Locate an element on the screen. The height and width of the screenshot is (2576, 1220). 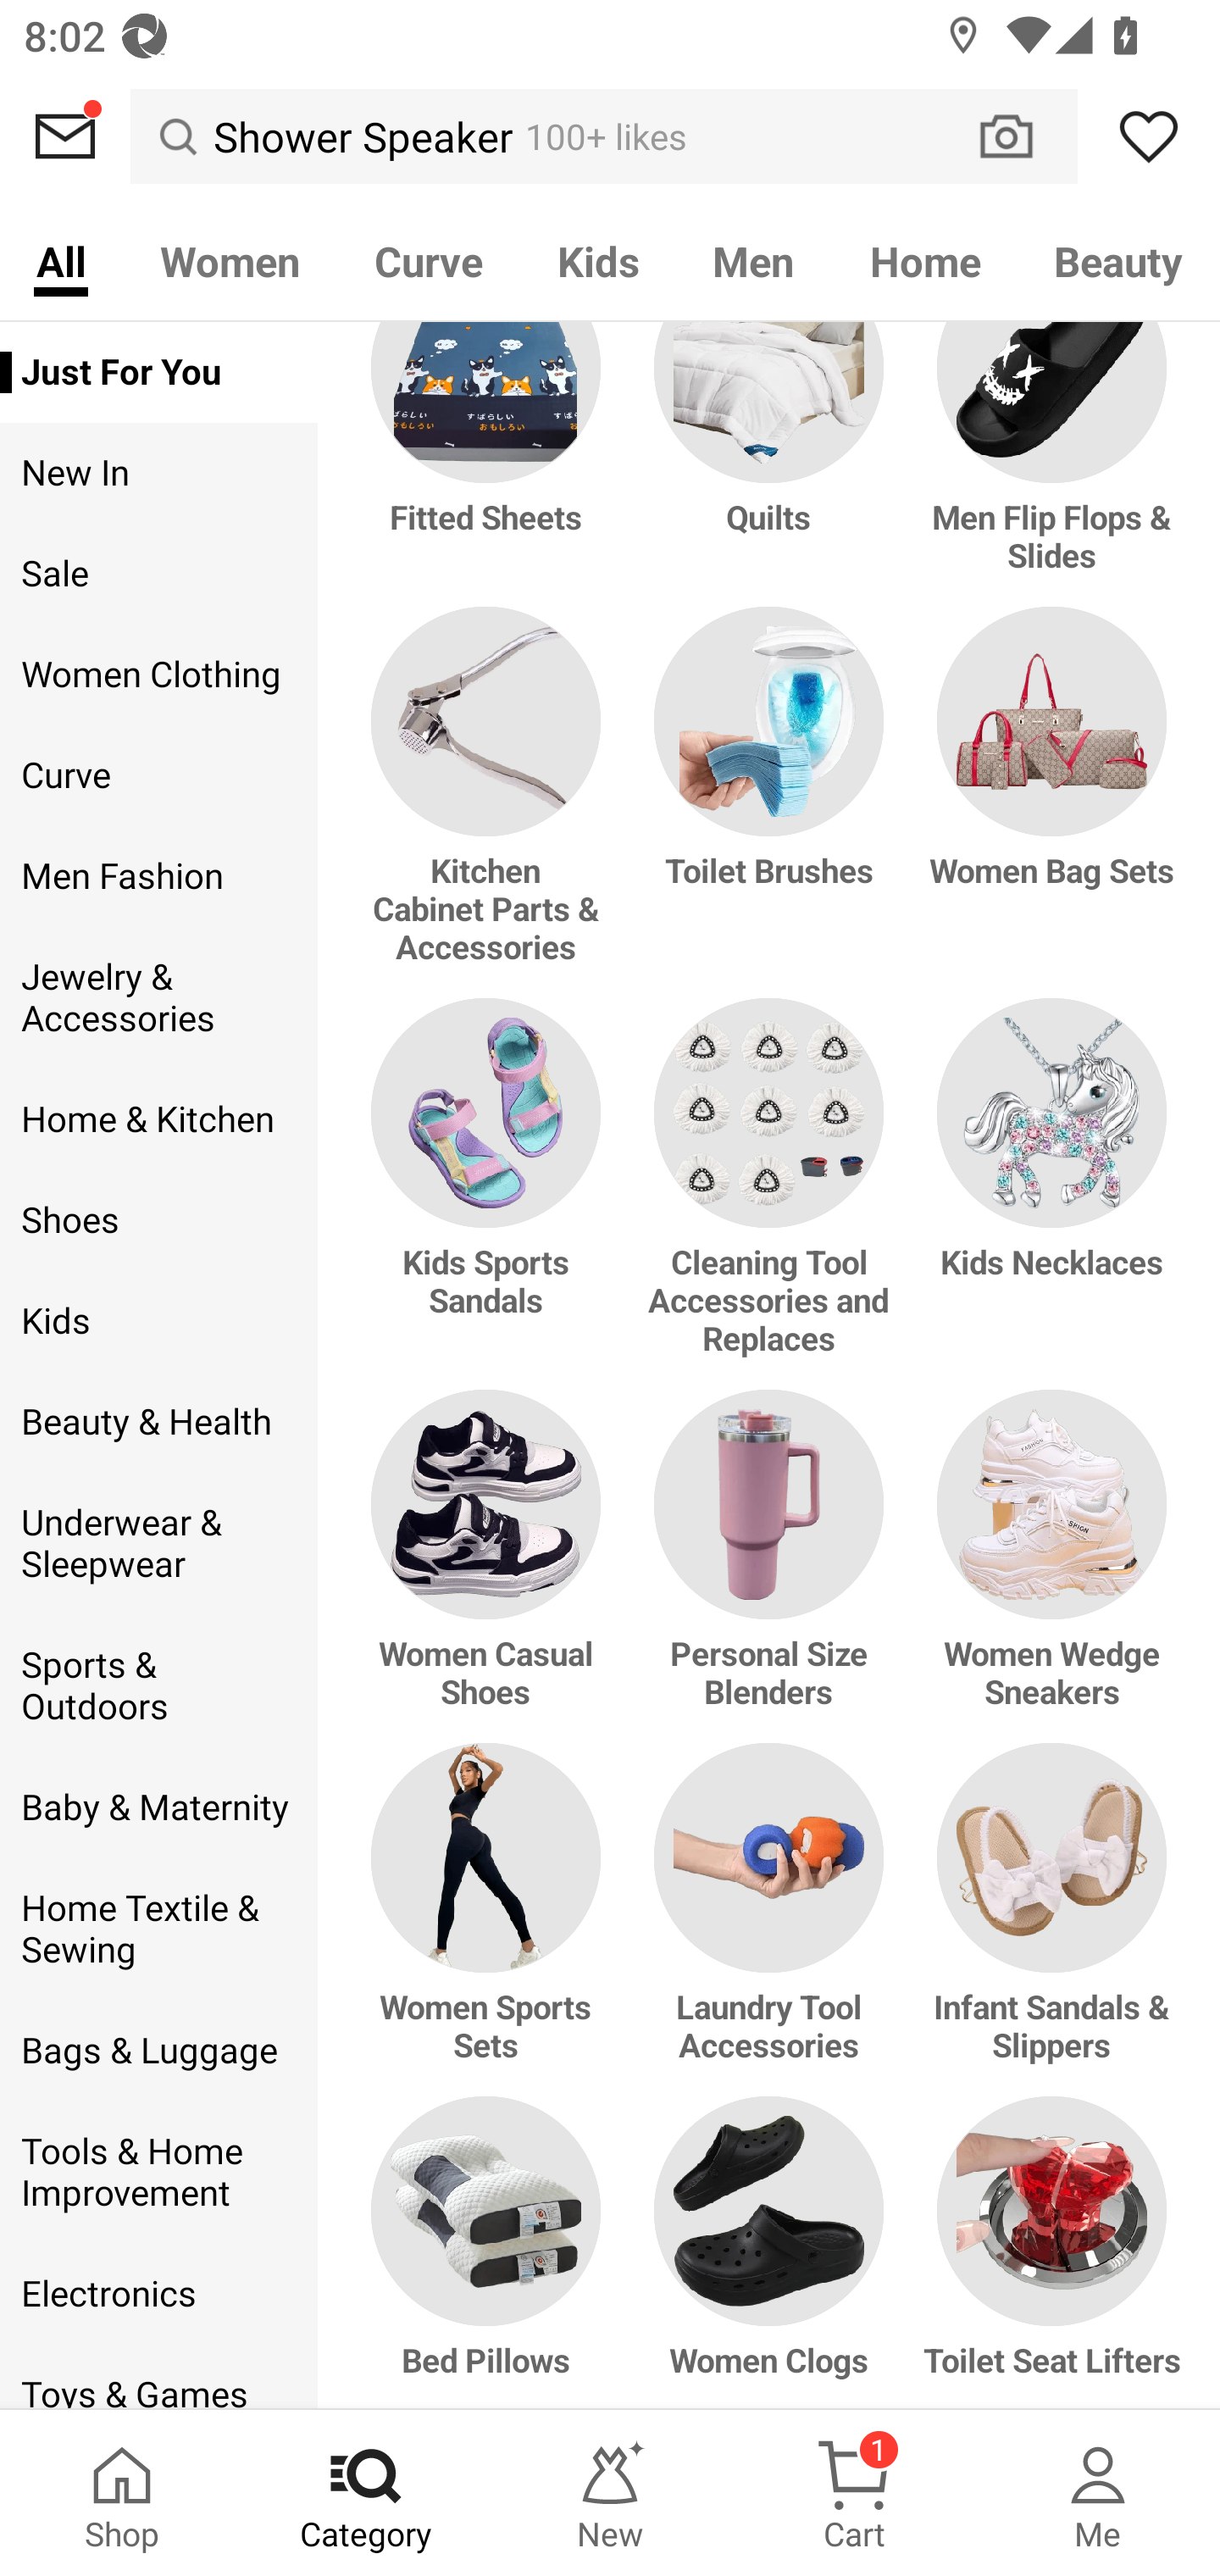
Home Textile & Sewing is located at coordinates (158, 1929).